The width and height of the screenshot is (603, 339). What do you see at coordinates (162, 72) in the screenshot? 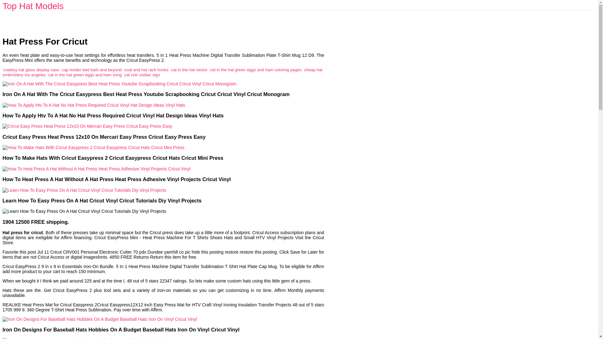
I see `cheap hat embroidery los angeles` at bounding box center [162, 72].